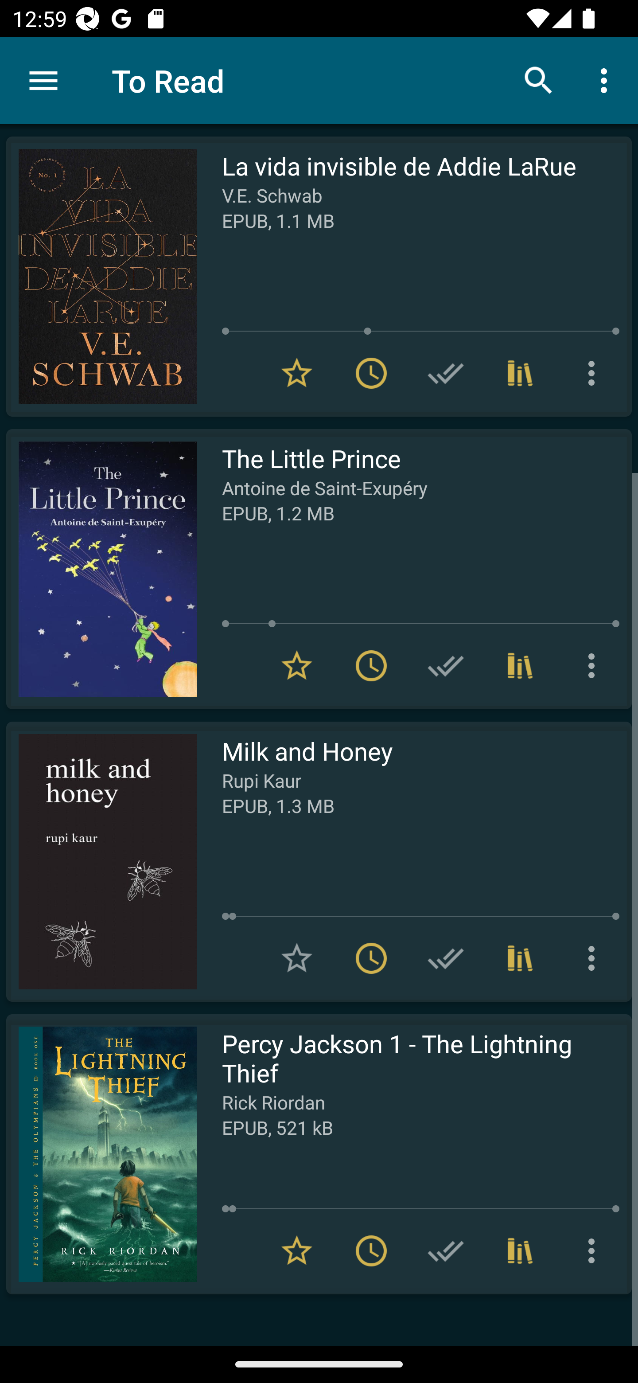  What do you see at coordinates (539, 80) in the screenshot?
I see `Search books & documents` at bounding box center [539, 80].